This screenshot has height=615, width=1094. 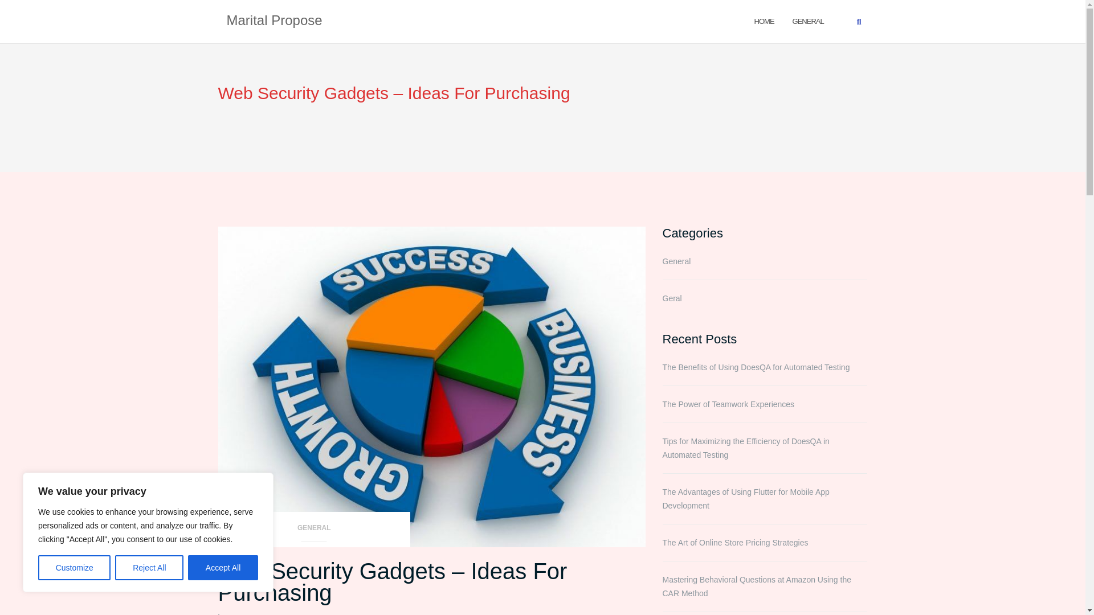 I want to click on Marital Propose, so click(x=275, y=21).